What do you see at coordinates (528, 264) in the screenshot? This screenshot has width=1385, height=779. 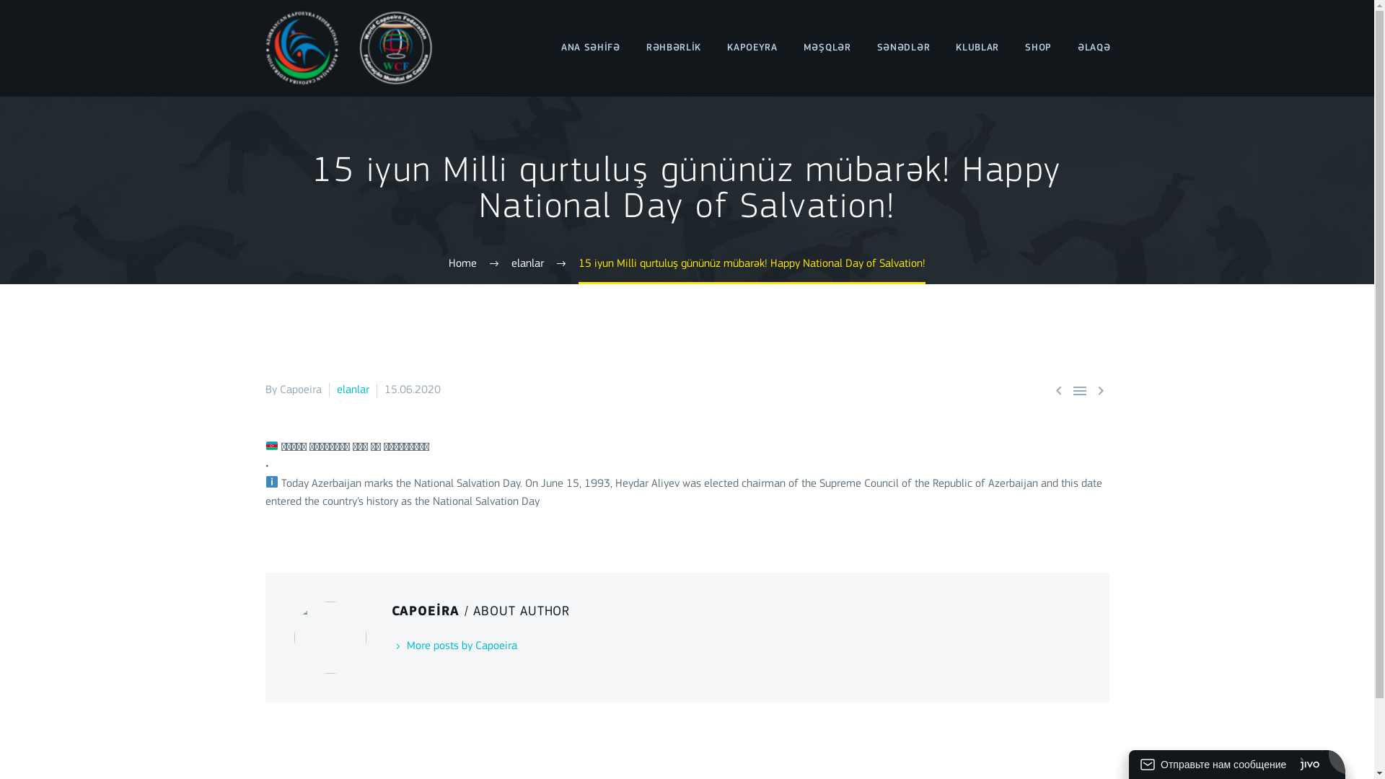 I see `elanlar` at bounding box center [528, 264].